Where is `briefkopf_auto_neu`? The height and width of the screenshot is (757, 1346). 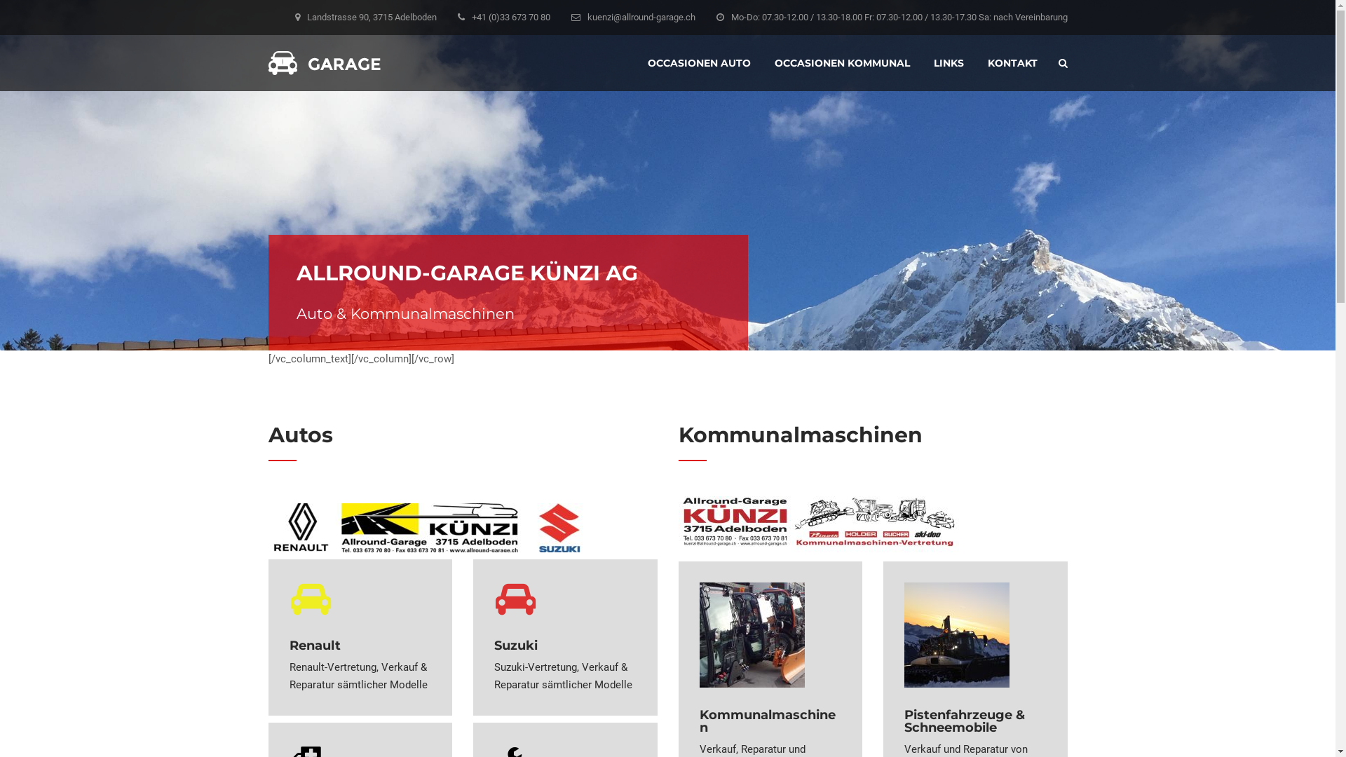 briefkopf_auto_neu is located at coordinates (426, 528).